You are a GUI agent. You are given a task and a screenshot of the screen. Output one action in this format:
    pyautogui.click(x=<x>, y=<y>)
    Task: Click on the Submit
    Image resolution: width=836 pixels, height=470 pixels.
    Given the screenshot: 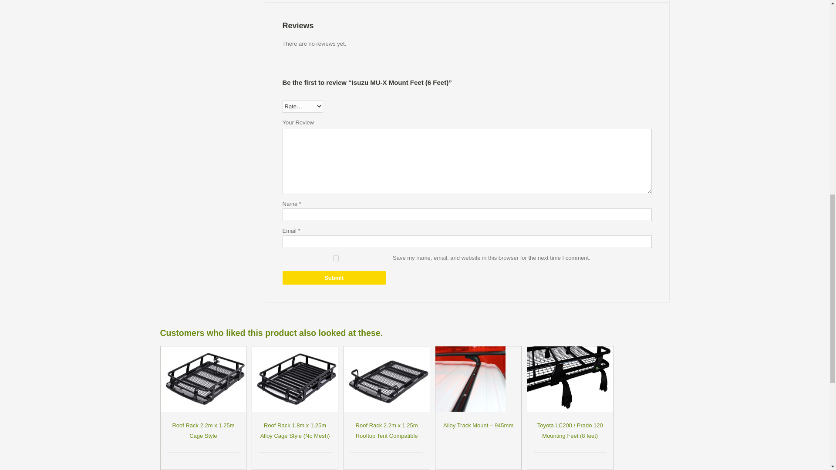 What is the action you would take?
    pyautogui.click(x=334, y=278)
    